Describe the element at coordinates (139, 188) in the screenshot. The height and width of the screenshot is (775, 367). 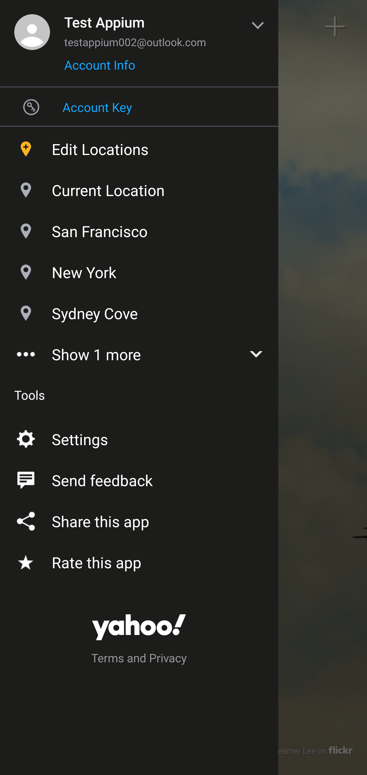
I see `Current Location` at that location.